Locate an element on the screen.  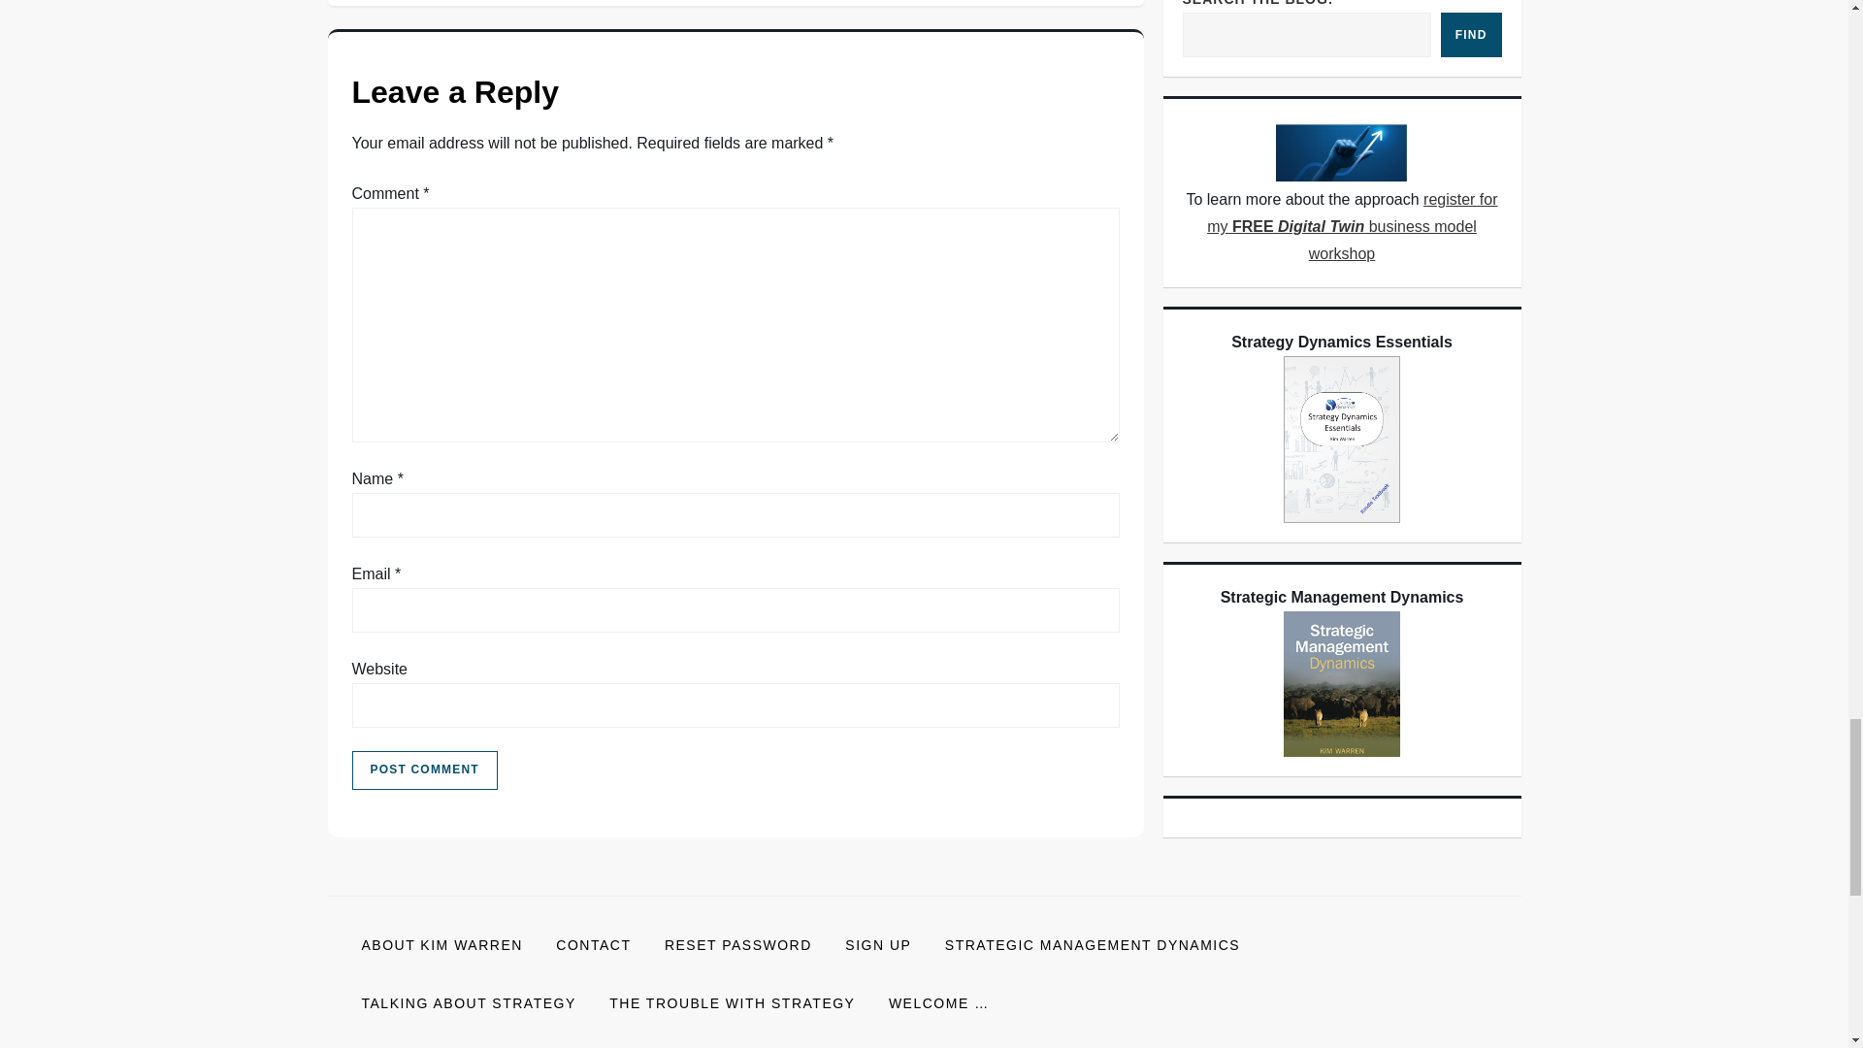
SIGN UP is located at coordinates (878, 945).